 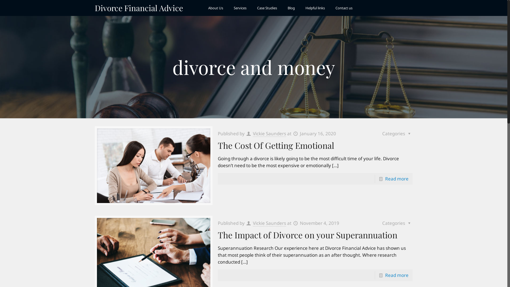 What do you see at coordinates (139, 8) in the screenshot?
I see `Divorce Financial Advice` at bounding box center [139, 8].